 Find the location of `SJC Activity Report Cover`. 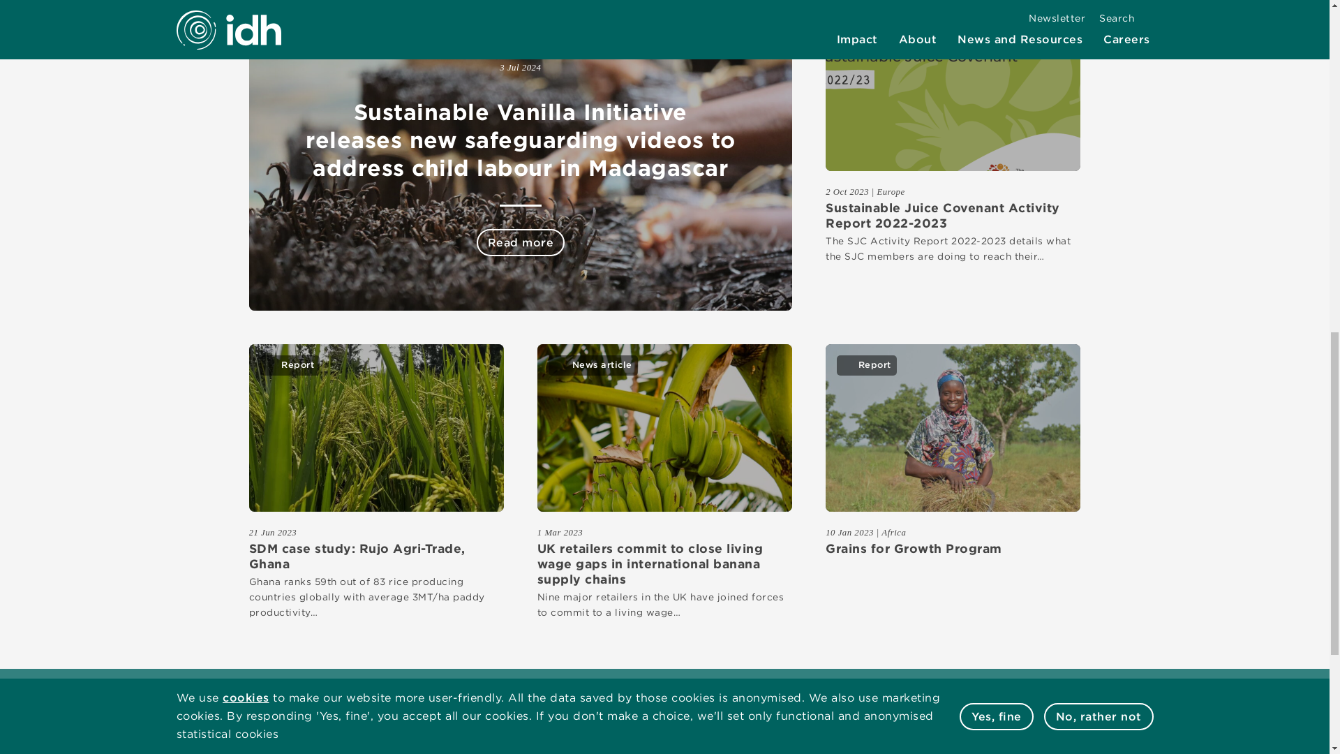

SJC Activity Report Cover is located at coordinates (952, 87).